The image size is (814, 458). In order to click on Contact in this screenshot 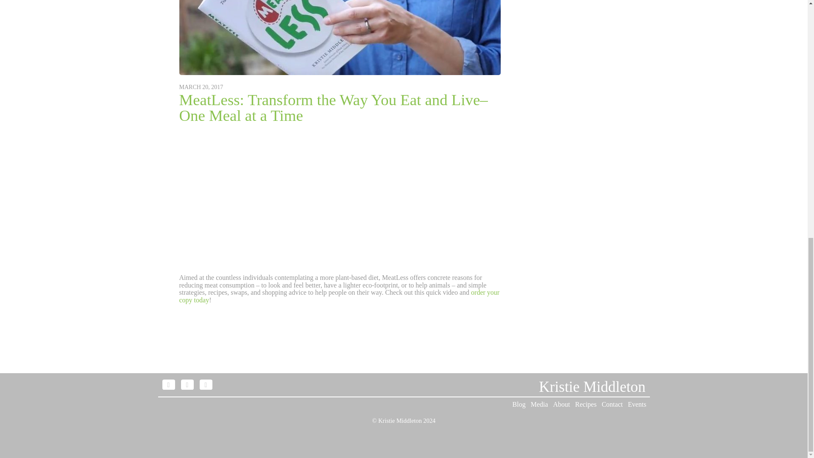, I will do `click(612, 405)`.